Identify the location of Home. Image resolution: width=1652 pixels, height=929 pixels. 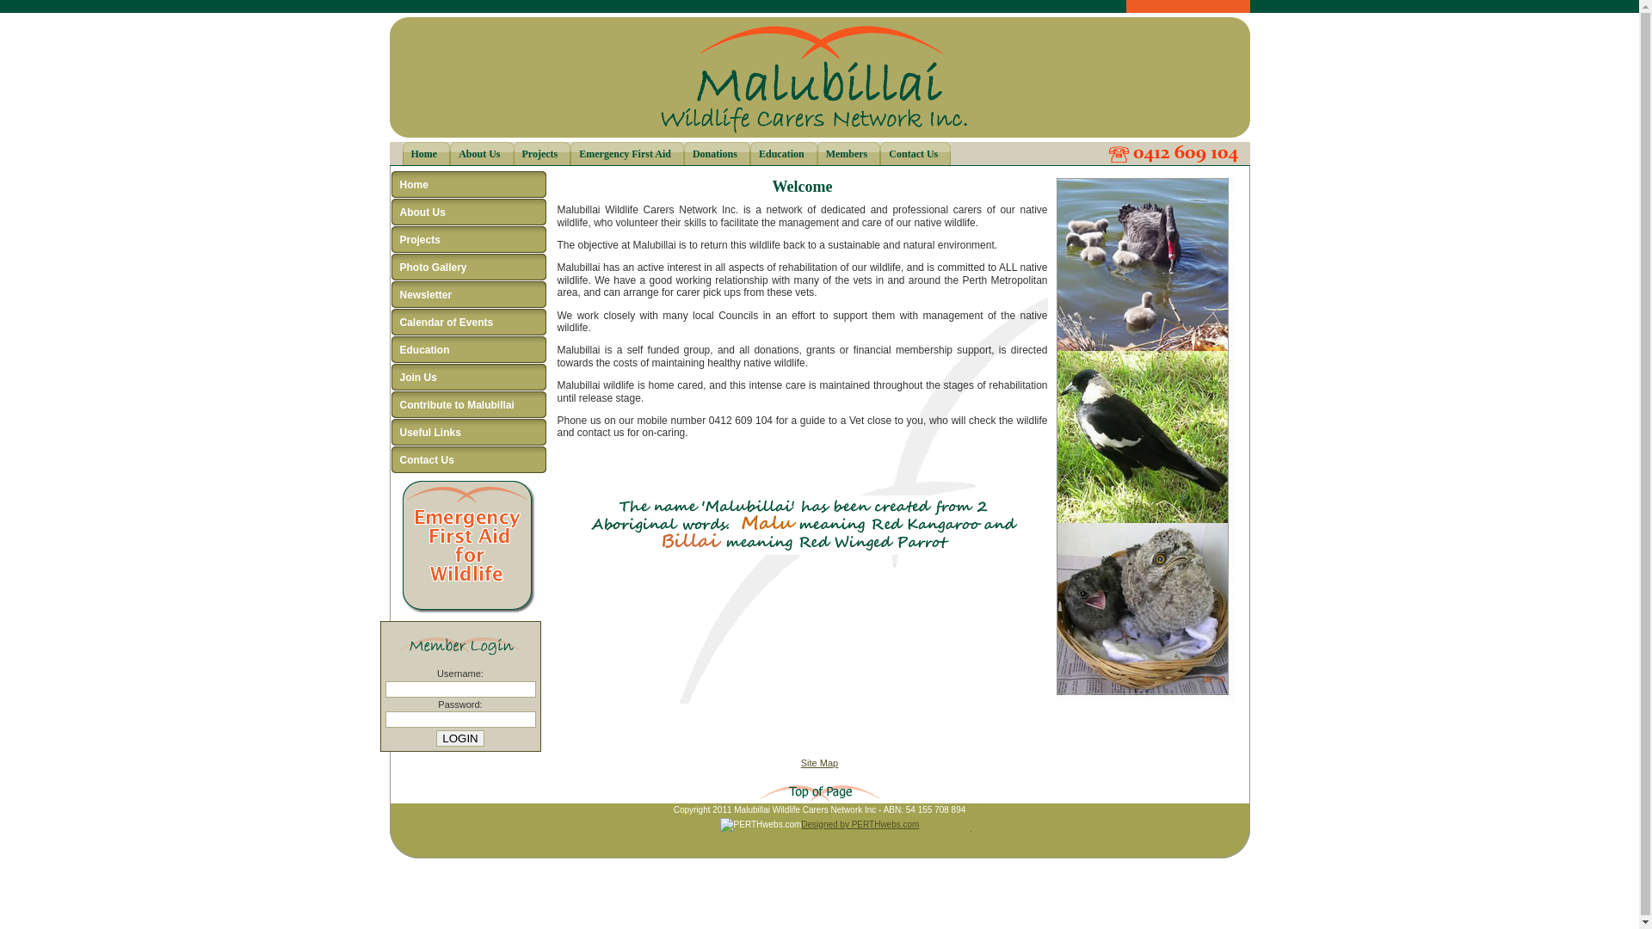
(427, 153).